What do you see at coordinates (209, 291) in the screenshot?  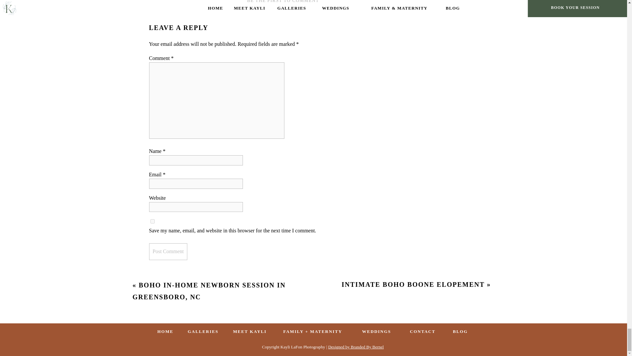 I see `BOHO IN-HOME NEWBORN SESSION IN GREENSBORO, NC` at bounding box center [209, 291].